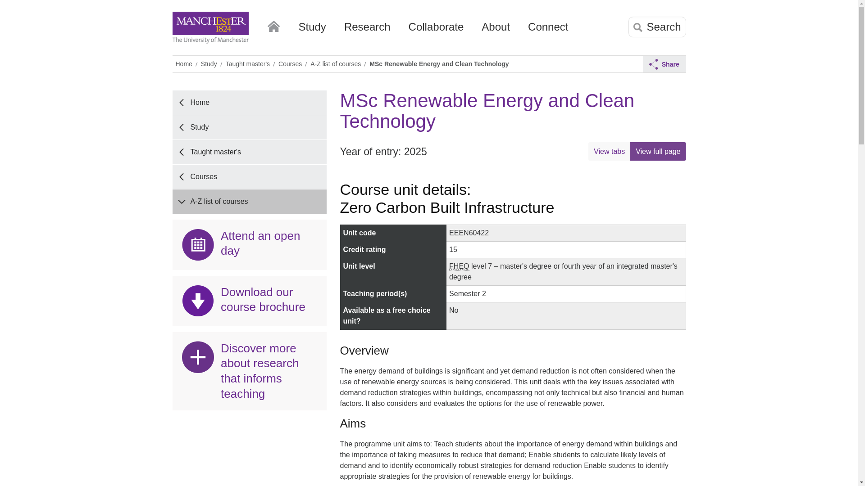 Image resolution: width=865 pixels, height=486 pixels. Describe the element at coordinates (368, 30) in the screenshot. I see `Research at the University` at that location.